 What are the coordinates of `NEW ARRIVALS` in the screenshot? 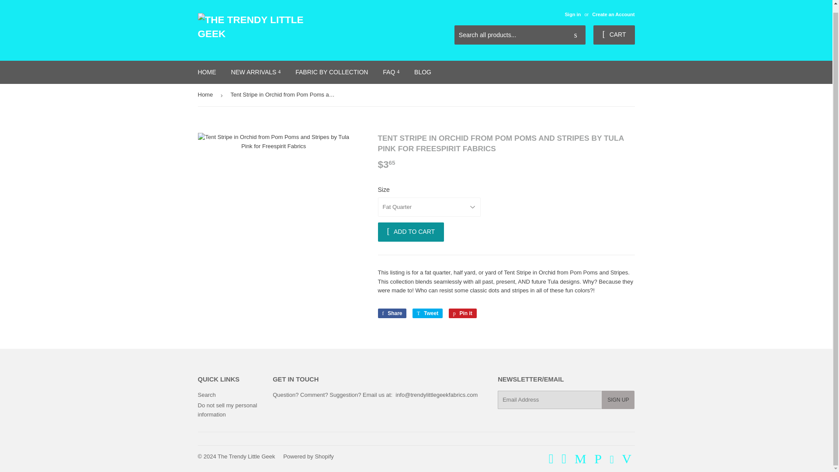 It's located at (255, 72).